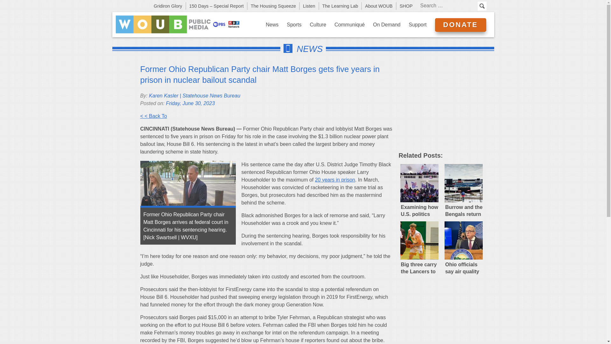 The width and height of the screenshot is (611, 344). Describe the element at coordinates (318, 24) in the screenshot. I see `culture` at that location.